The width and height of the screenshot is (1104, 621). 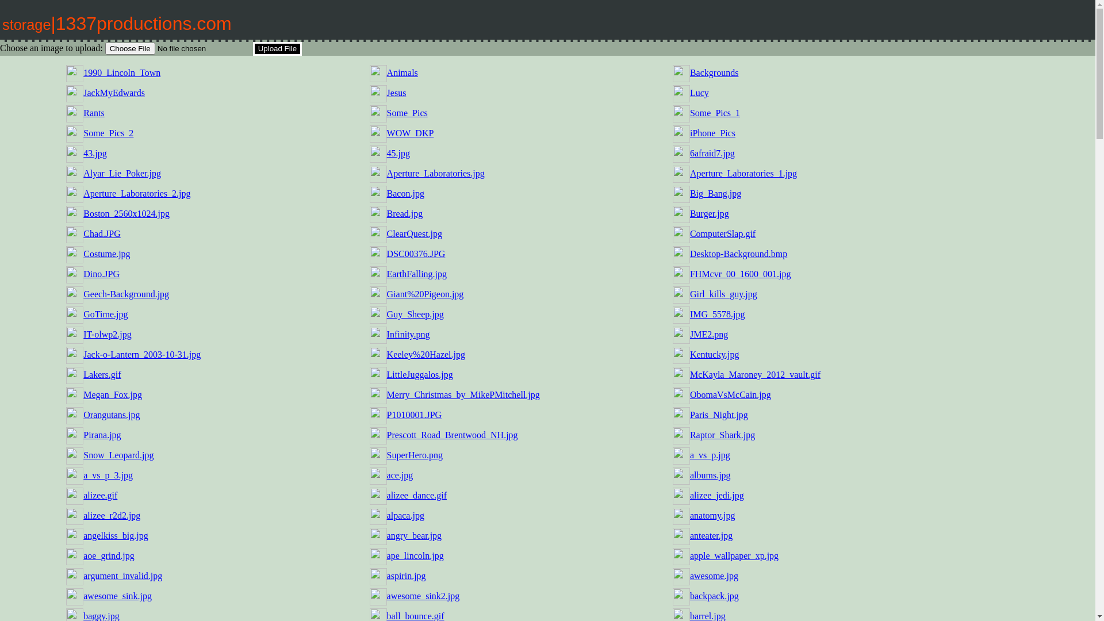 What do you see at coordinates (100, 496) in the screenshot?
I see `alizee.gif` at bounding box center [100, 496].